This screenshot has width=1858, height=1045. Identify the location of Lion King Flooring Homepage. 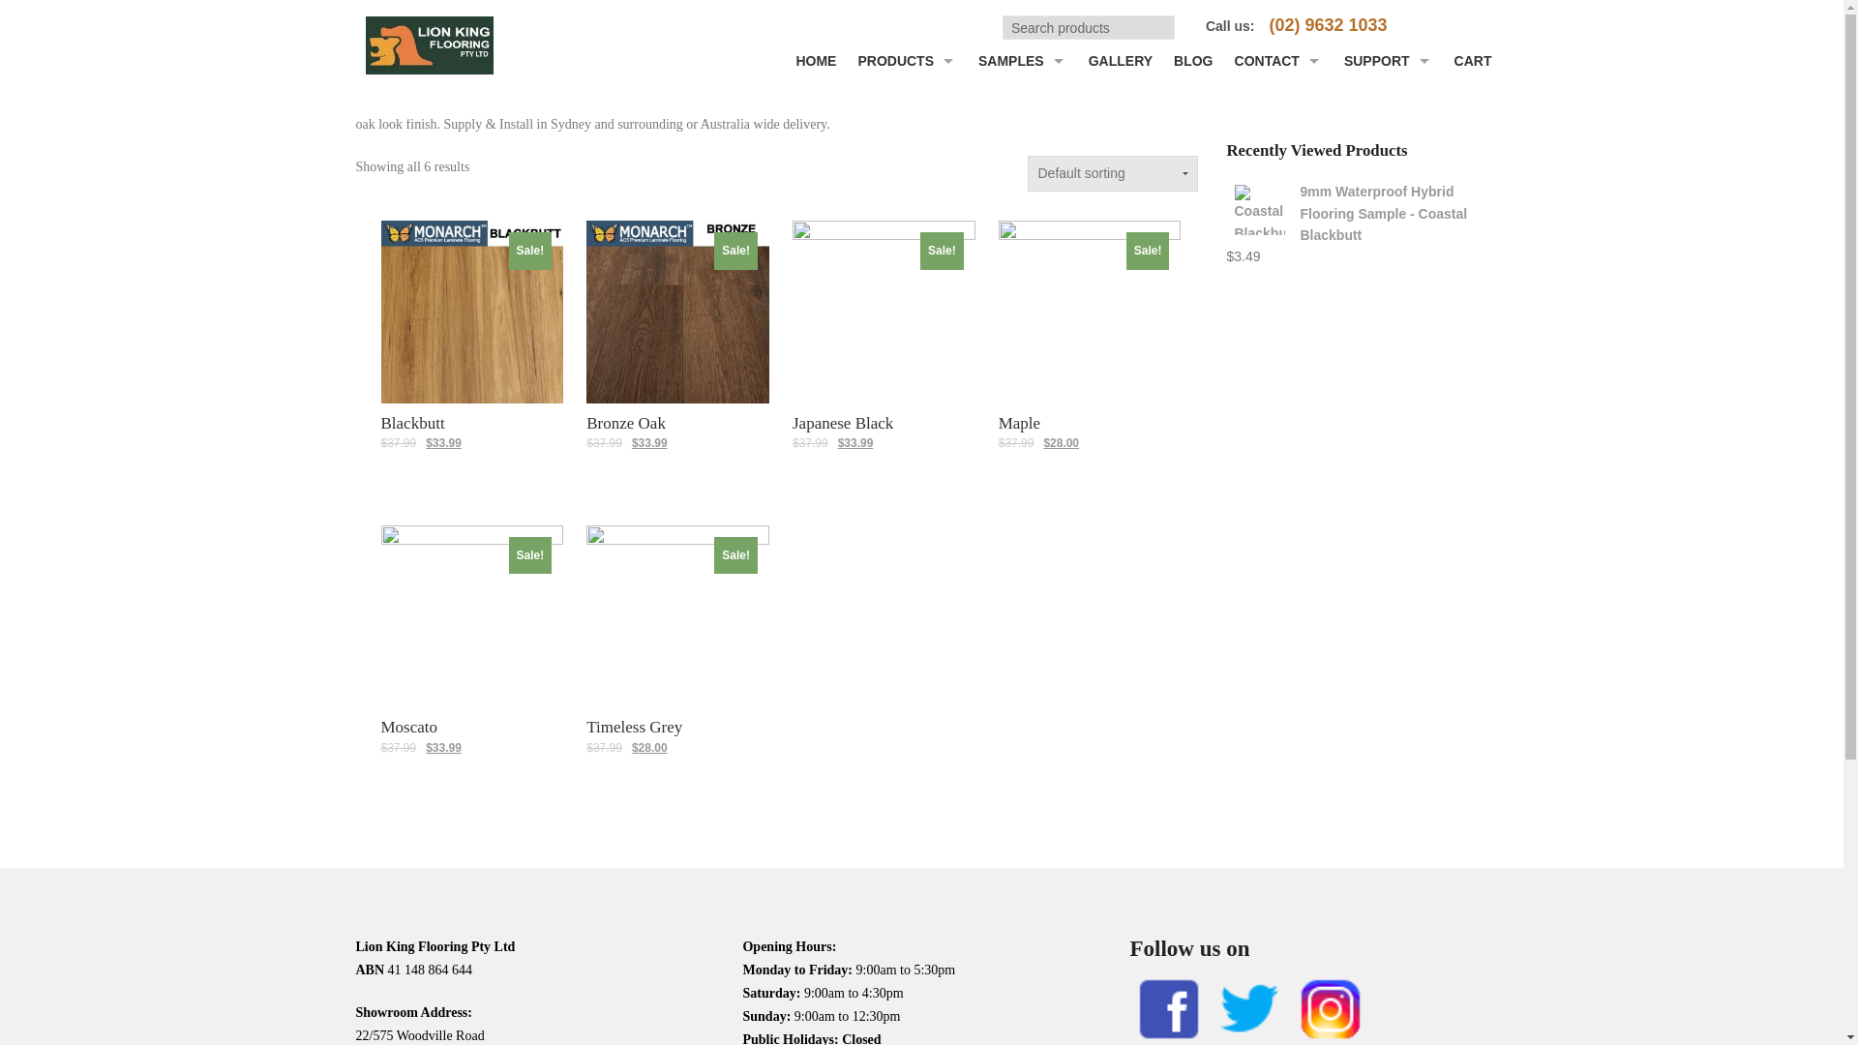
(815, 66).